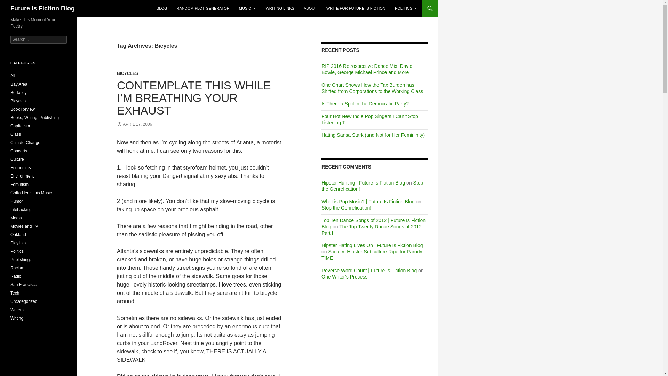 The width and height of the screenshot is (668, 376). I want to click on WRITE FOR FUTURE IS FICTION, so click(356, 8).